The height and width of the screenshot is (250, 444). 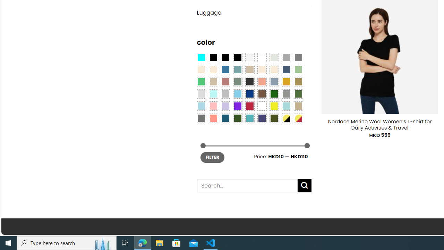 I want to click on Dusty Blue, so click(x=274, y=81).